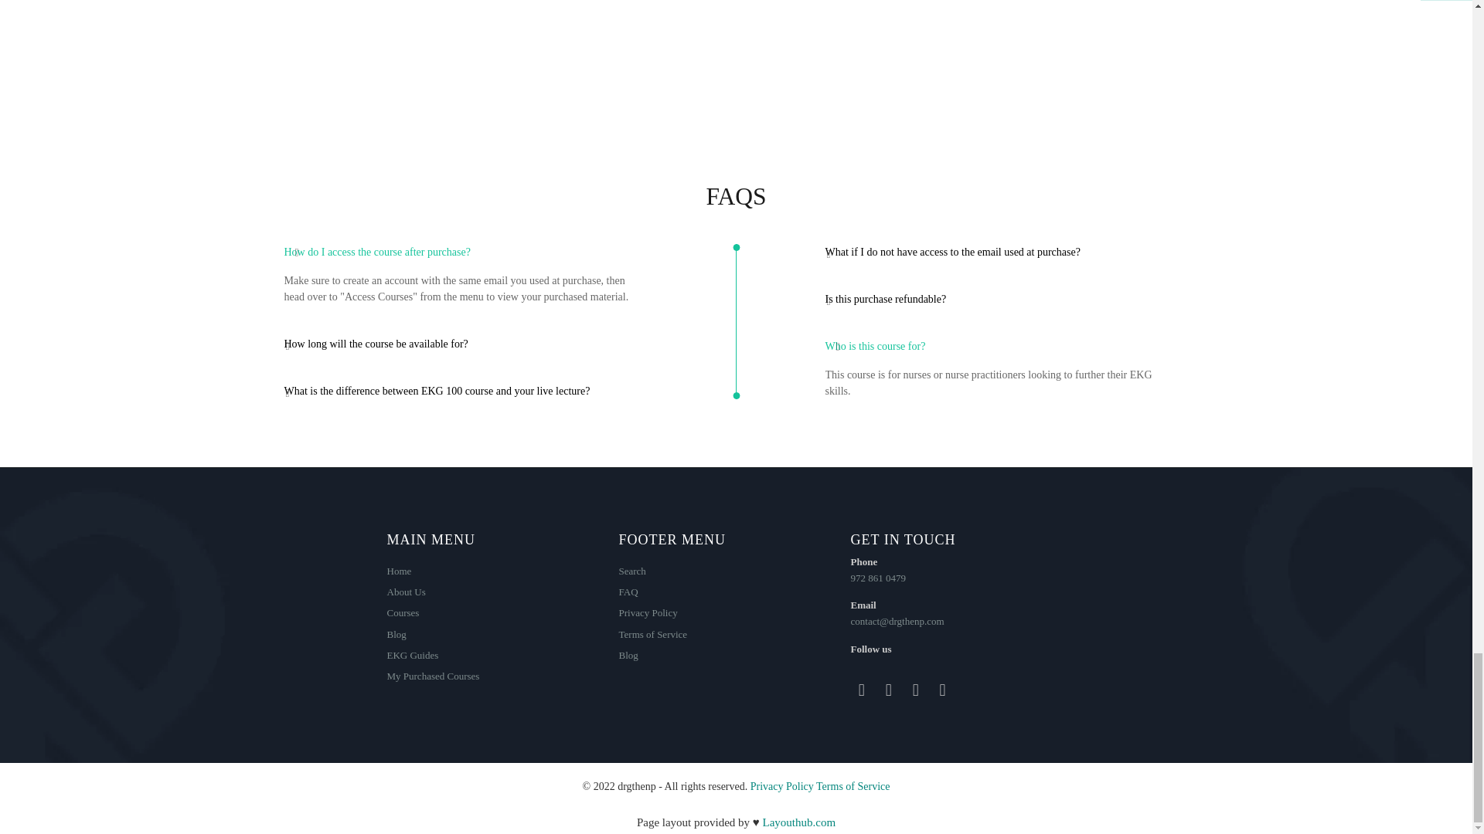 The image size is (1484, 834). I want to click on tel:972 861 0479, so click(878, 578).